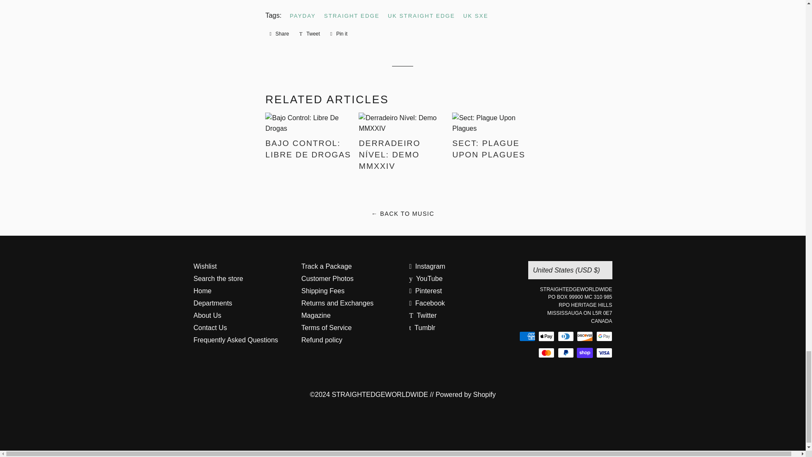  What do you see at coordinates (604, 336) in the screenshot?
I see `Google Pay` at bounding box center [604, 336].